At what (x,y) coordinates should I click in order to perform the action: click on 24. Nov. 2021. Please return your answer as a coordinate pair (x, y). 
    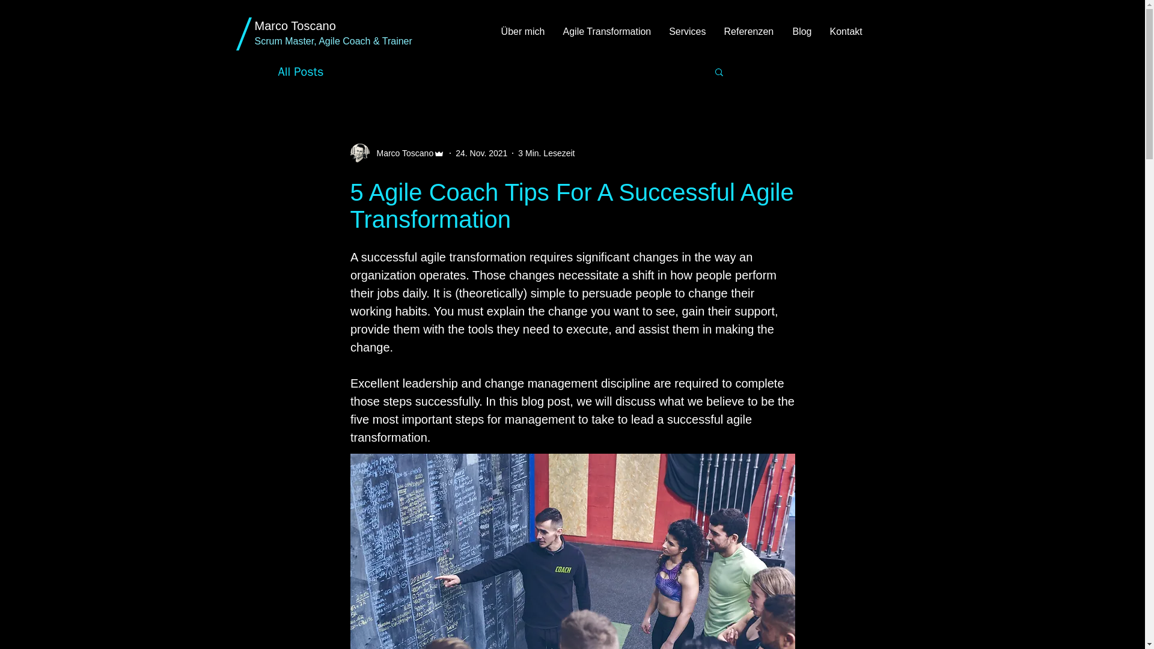
    Looking at the image, I should click on (481, 153).